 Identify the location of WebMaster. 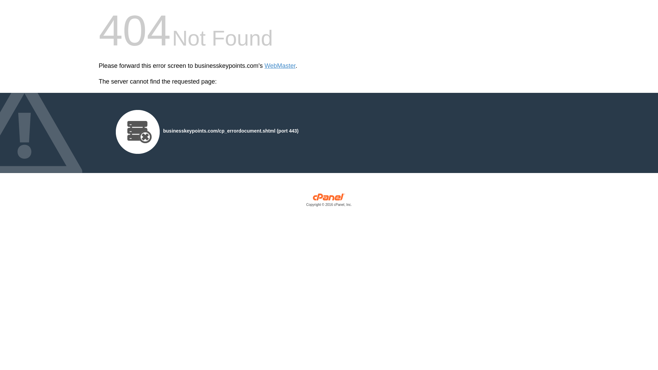
(280, 66).